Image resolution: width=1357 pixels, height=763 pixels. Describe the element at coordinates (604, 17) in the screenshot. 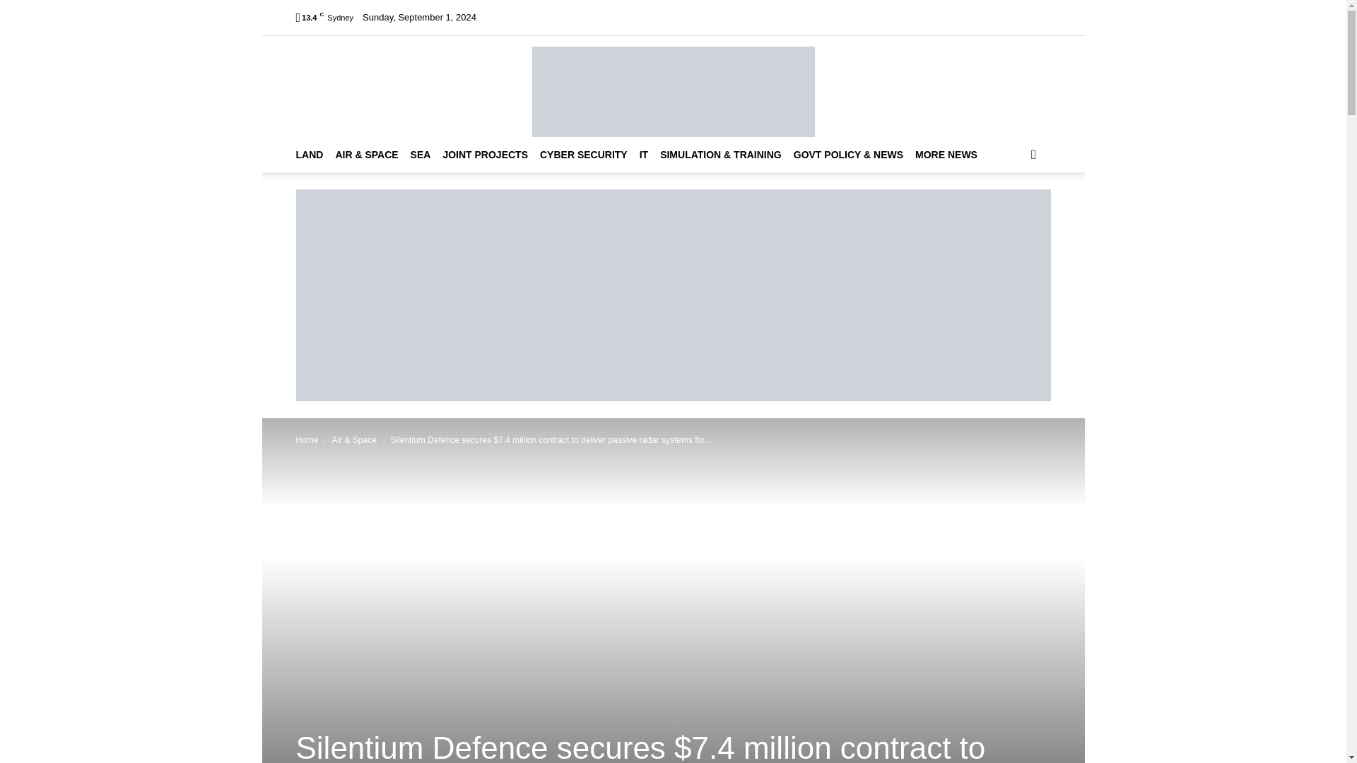

I see `Events Calendar` at that location.